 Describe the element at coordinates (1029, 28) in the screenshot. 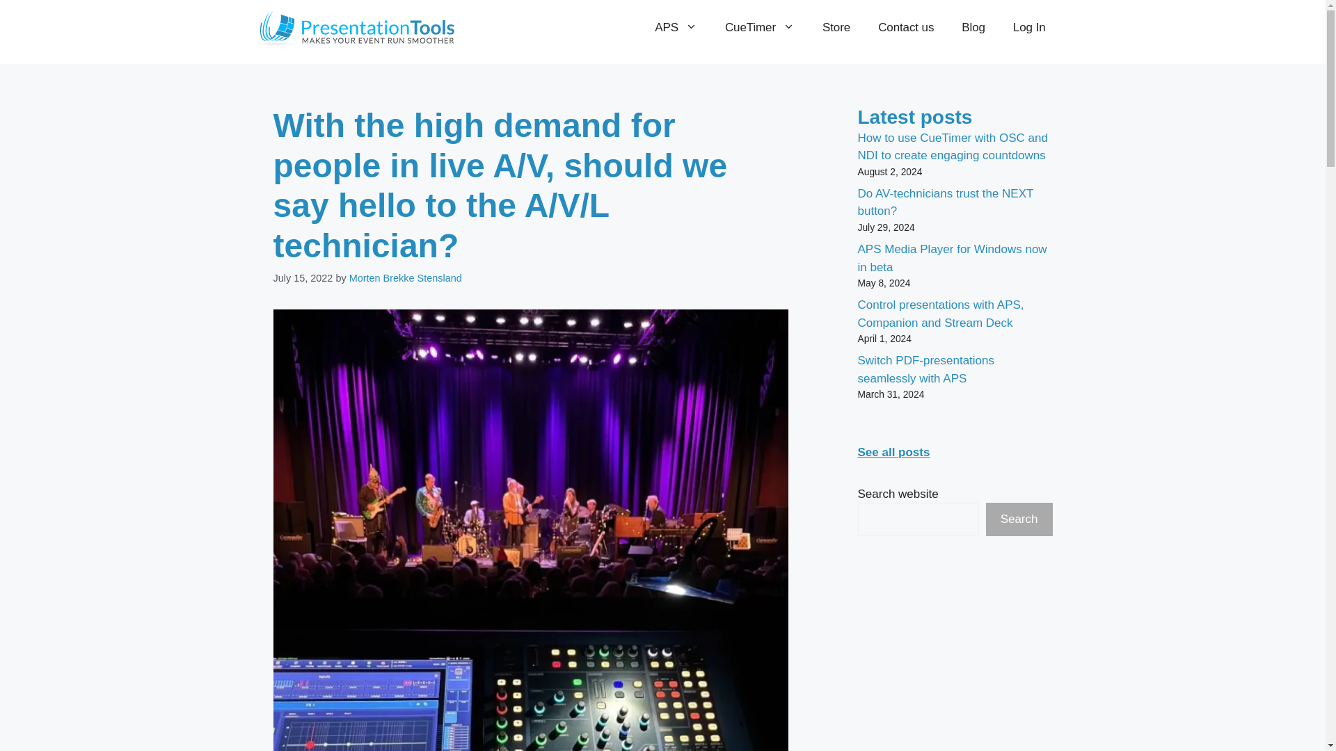

I see `Log In` at that location.